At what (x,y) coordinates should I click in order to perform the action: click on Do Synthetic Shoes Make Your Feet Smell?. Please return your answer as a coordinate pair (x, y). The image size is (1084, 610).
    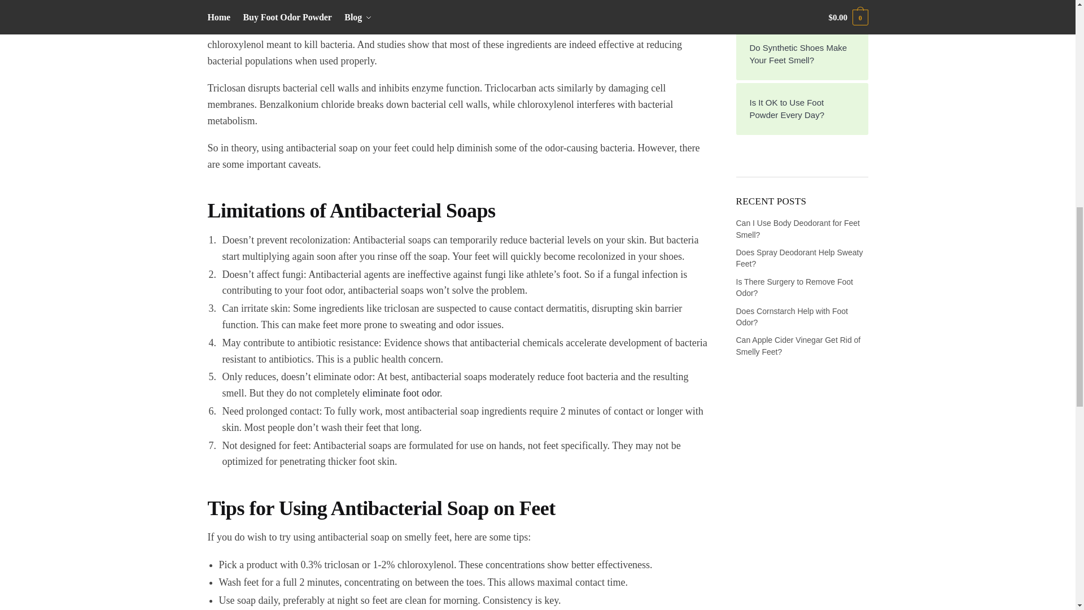
    Looking at the image, I should click on (802, 54).